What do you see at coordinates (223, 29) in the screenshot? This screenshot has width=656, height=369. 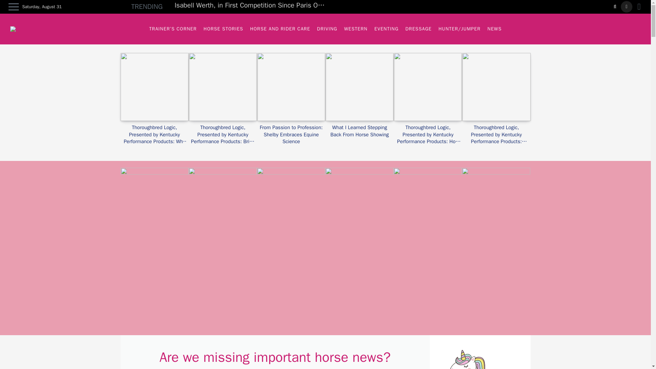 I see `HORSE STORIES` at bounding box center [223, 29].